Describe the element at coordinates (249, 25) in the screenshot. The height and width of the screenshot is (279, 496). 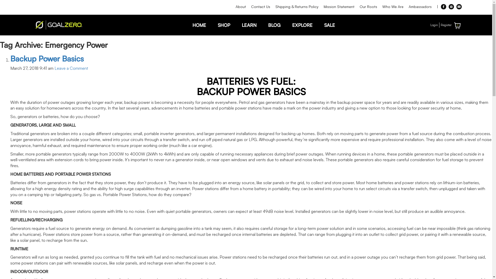
I see `LEARN` at that location.